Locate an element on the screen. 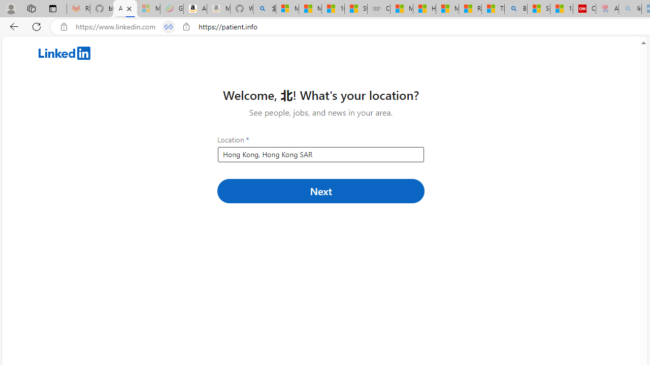 This screenshot has height=365, width=650. Bing is located at coordinates (516, 9).